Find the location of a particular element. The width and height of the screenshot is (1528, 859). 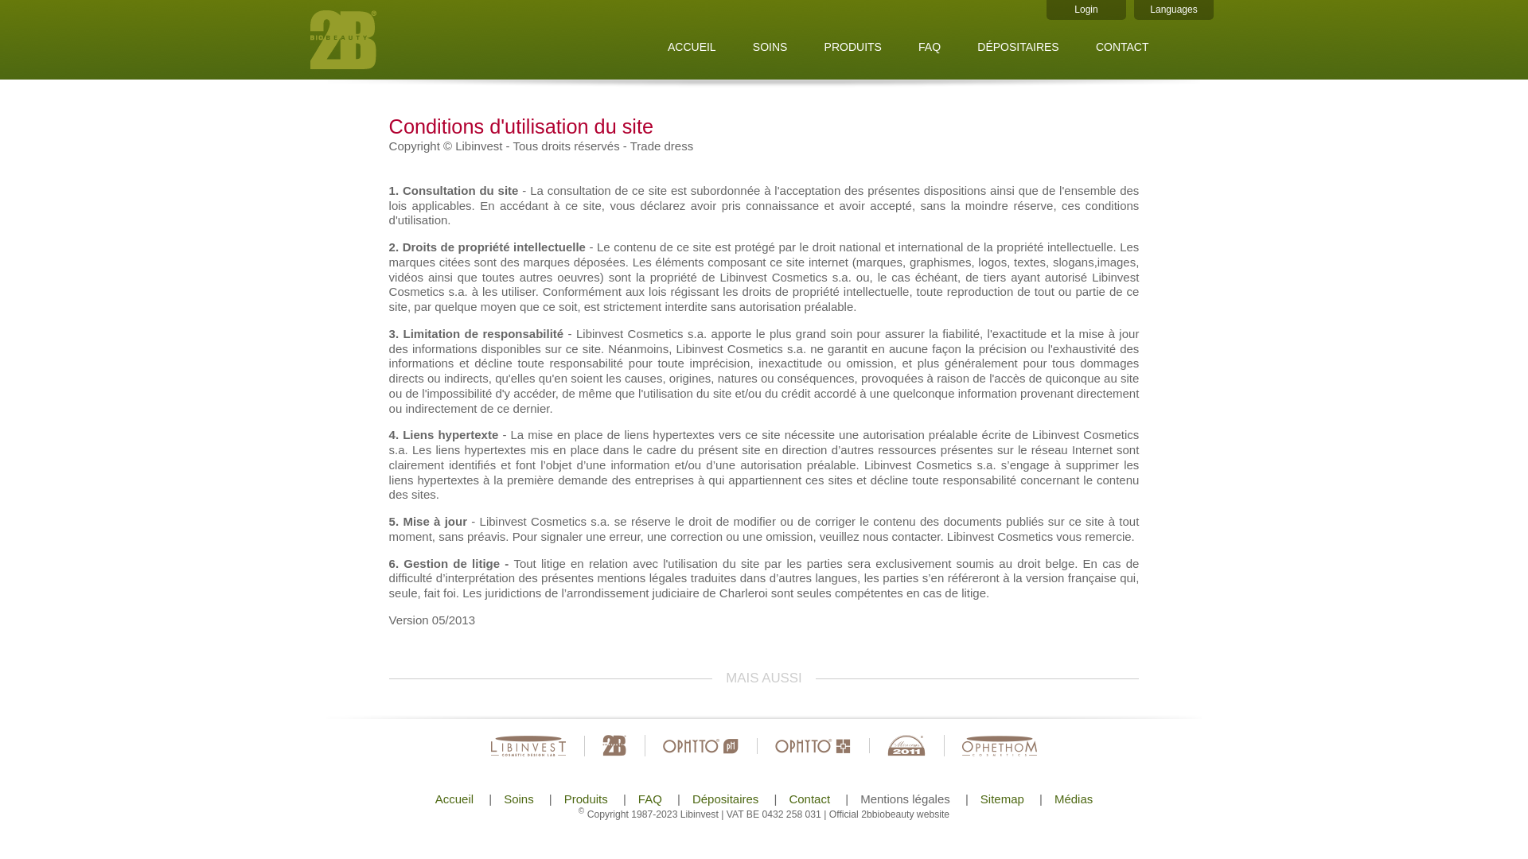

Sitemap is located at coordinates (1002, 799).